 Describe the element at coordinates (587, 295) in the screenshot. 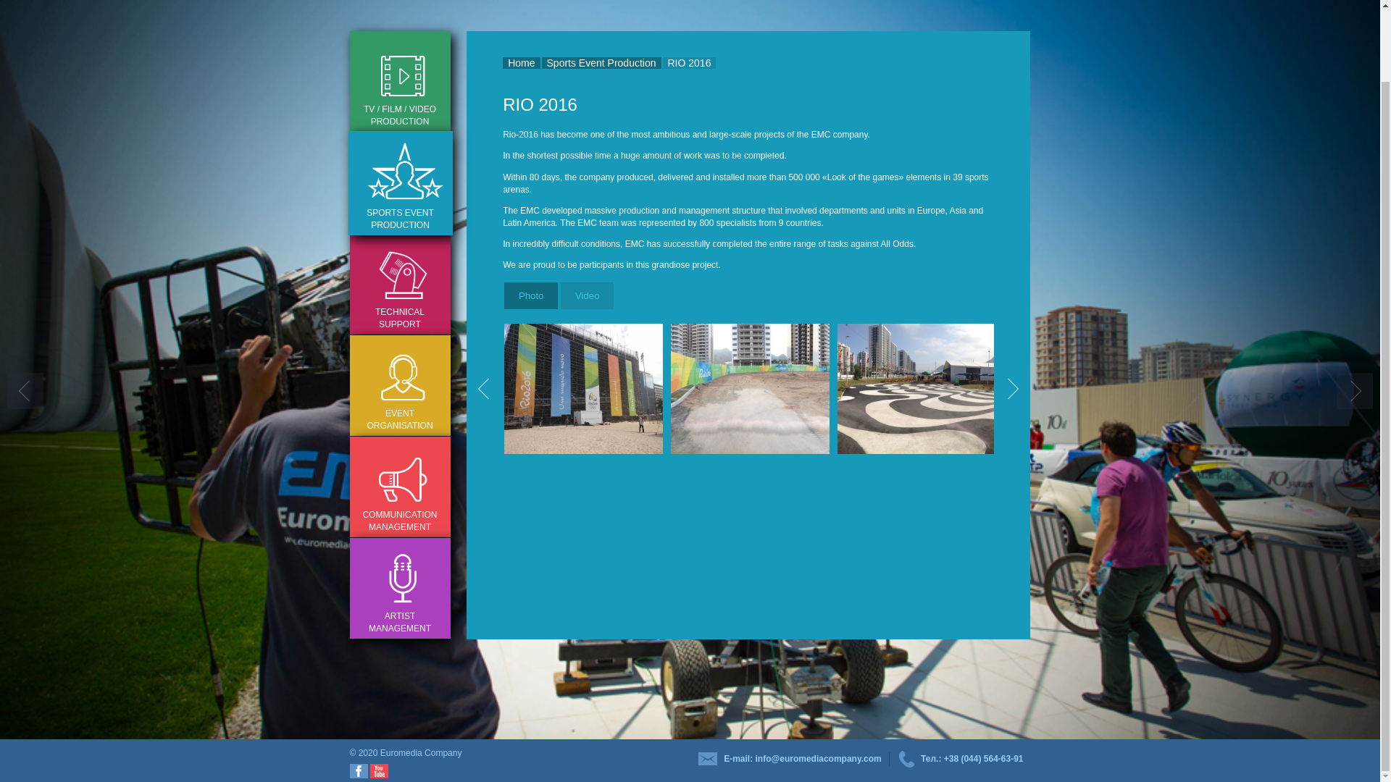

I see `Video` at that location.